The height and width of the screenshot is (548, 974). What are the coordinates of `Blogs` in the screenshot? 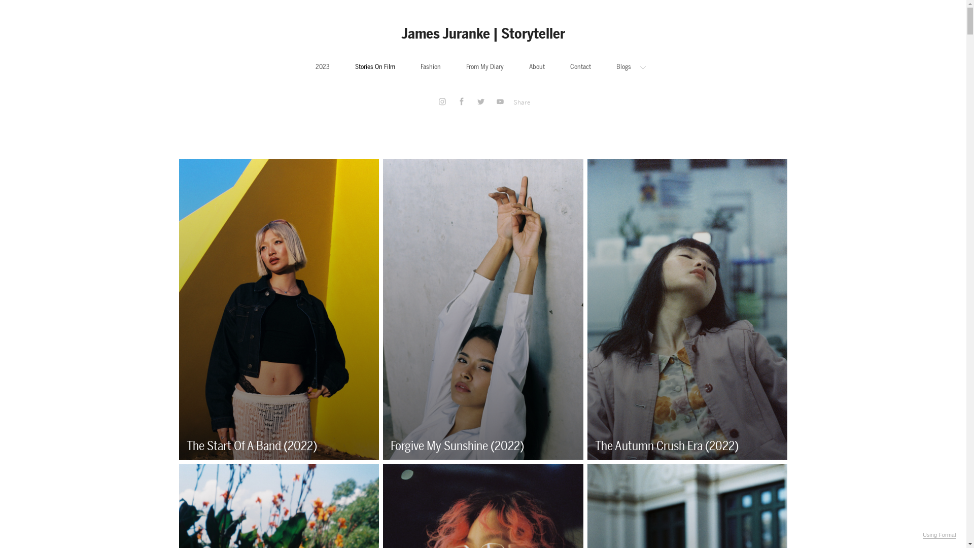 It's located at (631, 67).